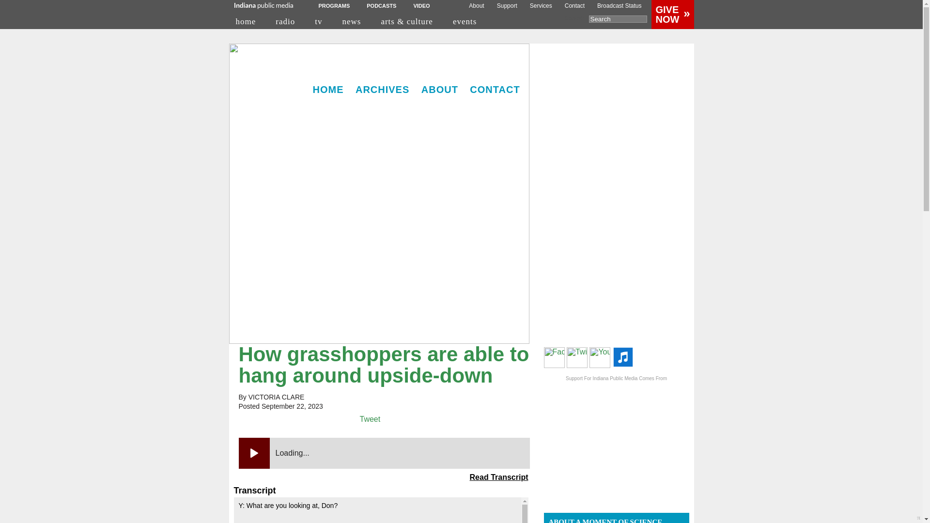 The image size is (930, 523). Describe the element at coordinates (618, 19) in the screenshot. I see `Search` at that location.